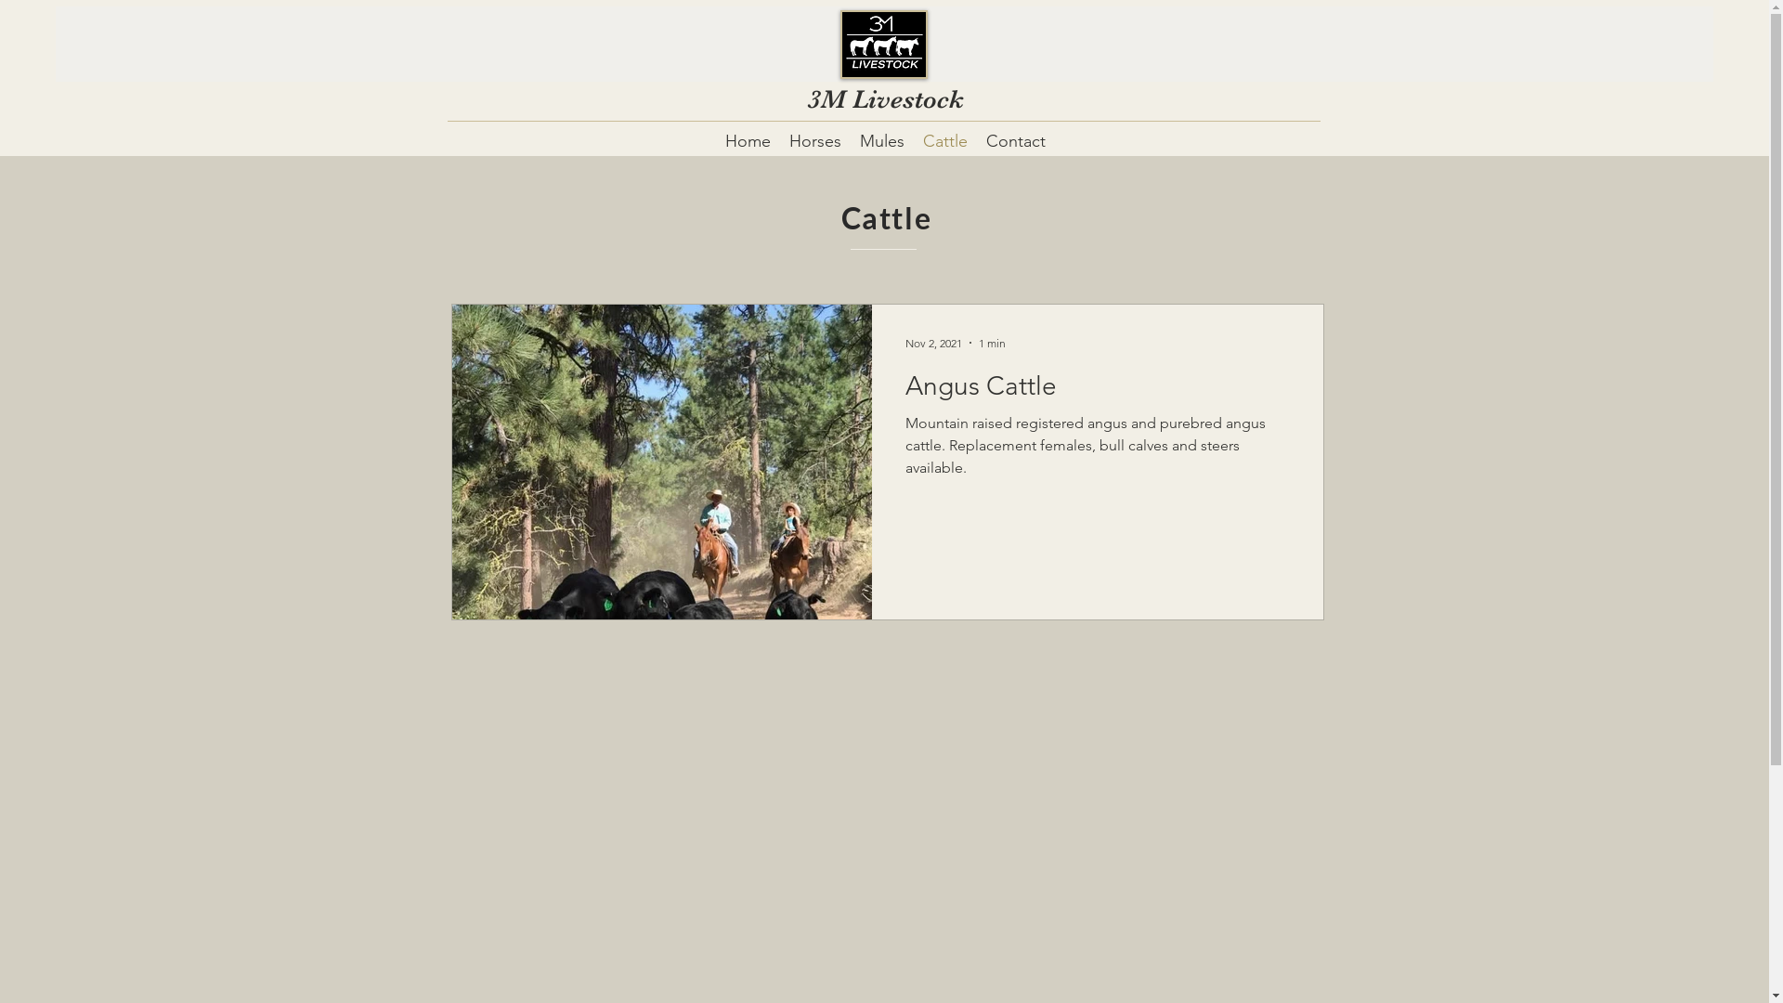 This screenshot has height=1003, width=1783. What do you see at coordinates (815, 141) in the screenshot?
I see `Horses` at bounding box center [815, 141].